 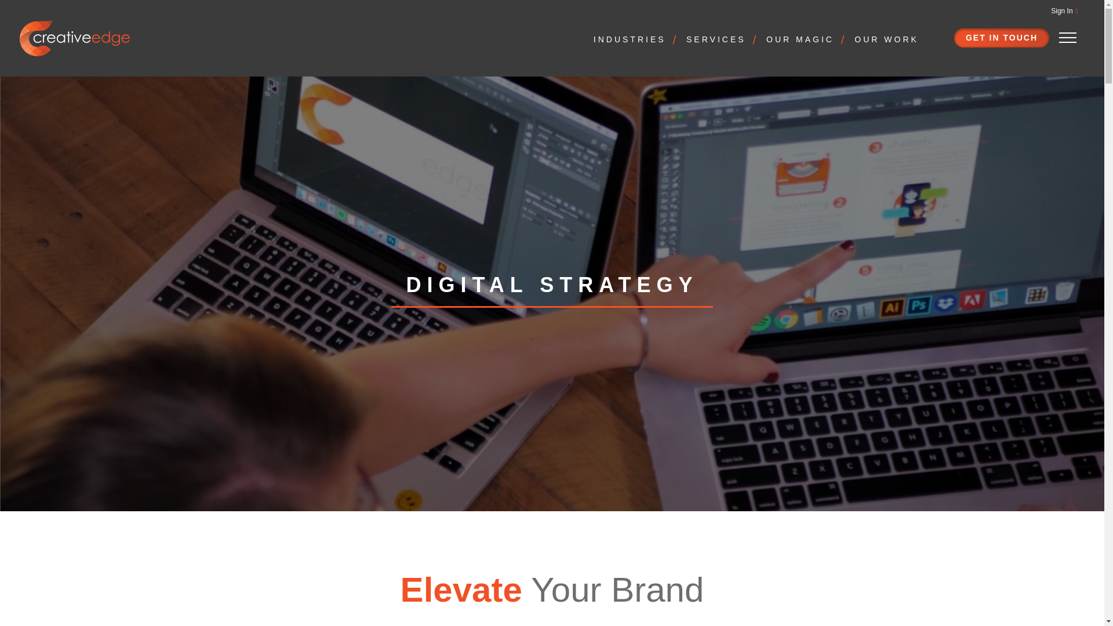 What do you see at coordinates (805, 38) in the screenshot?
I see `OUR MAGIC` at bounding box center [805, 38].